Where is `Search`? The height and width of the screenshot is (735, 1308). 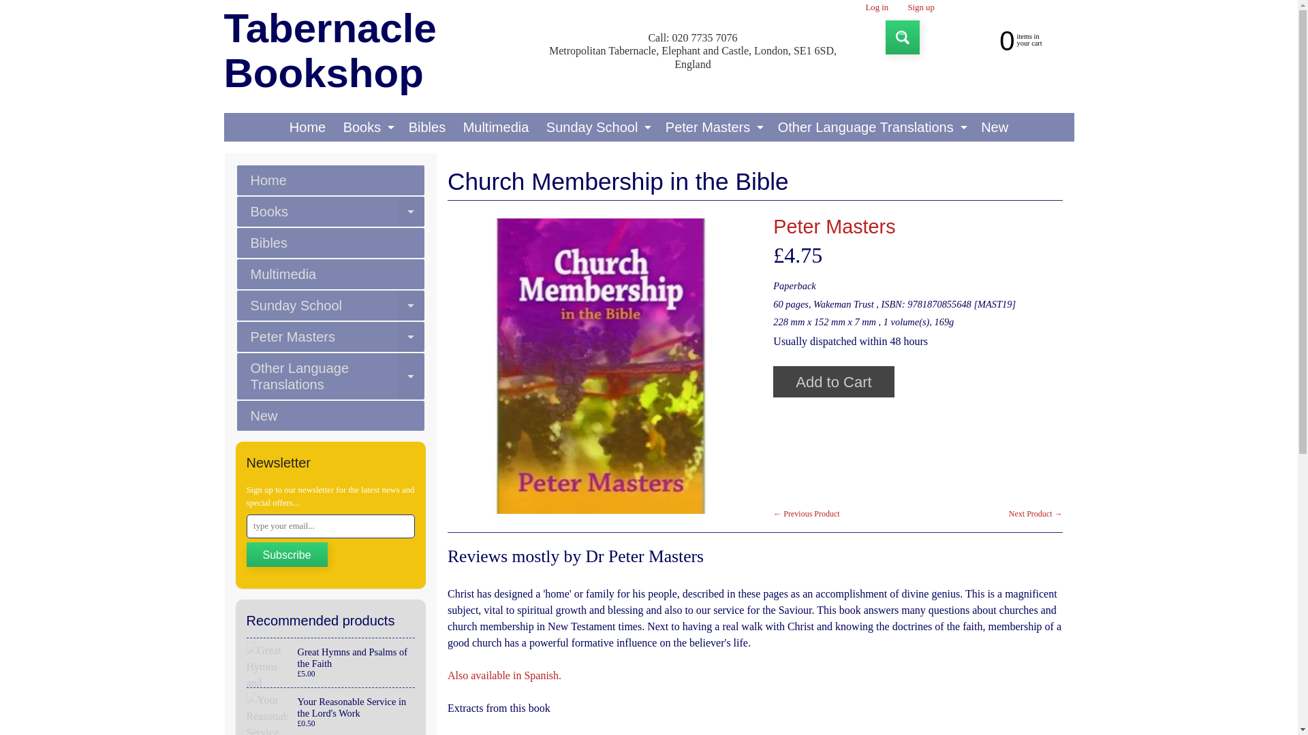 Search is located at coordinates (331, 711).